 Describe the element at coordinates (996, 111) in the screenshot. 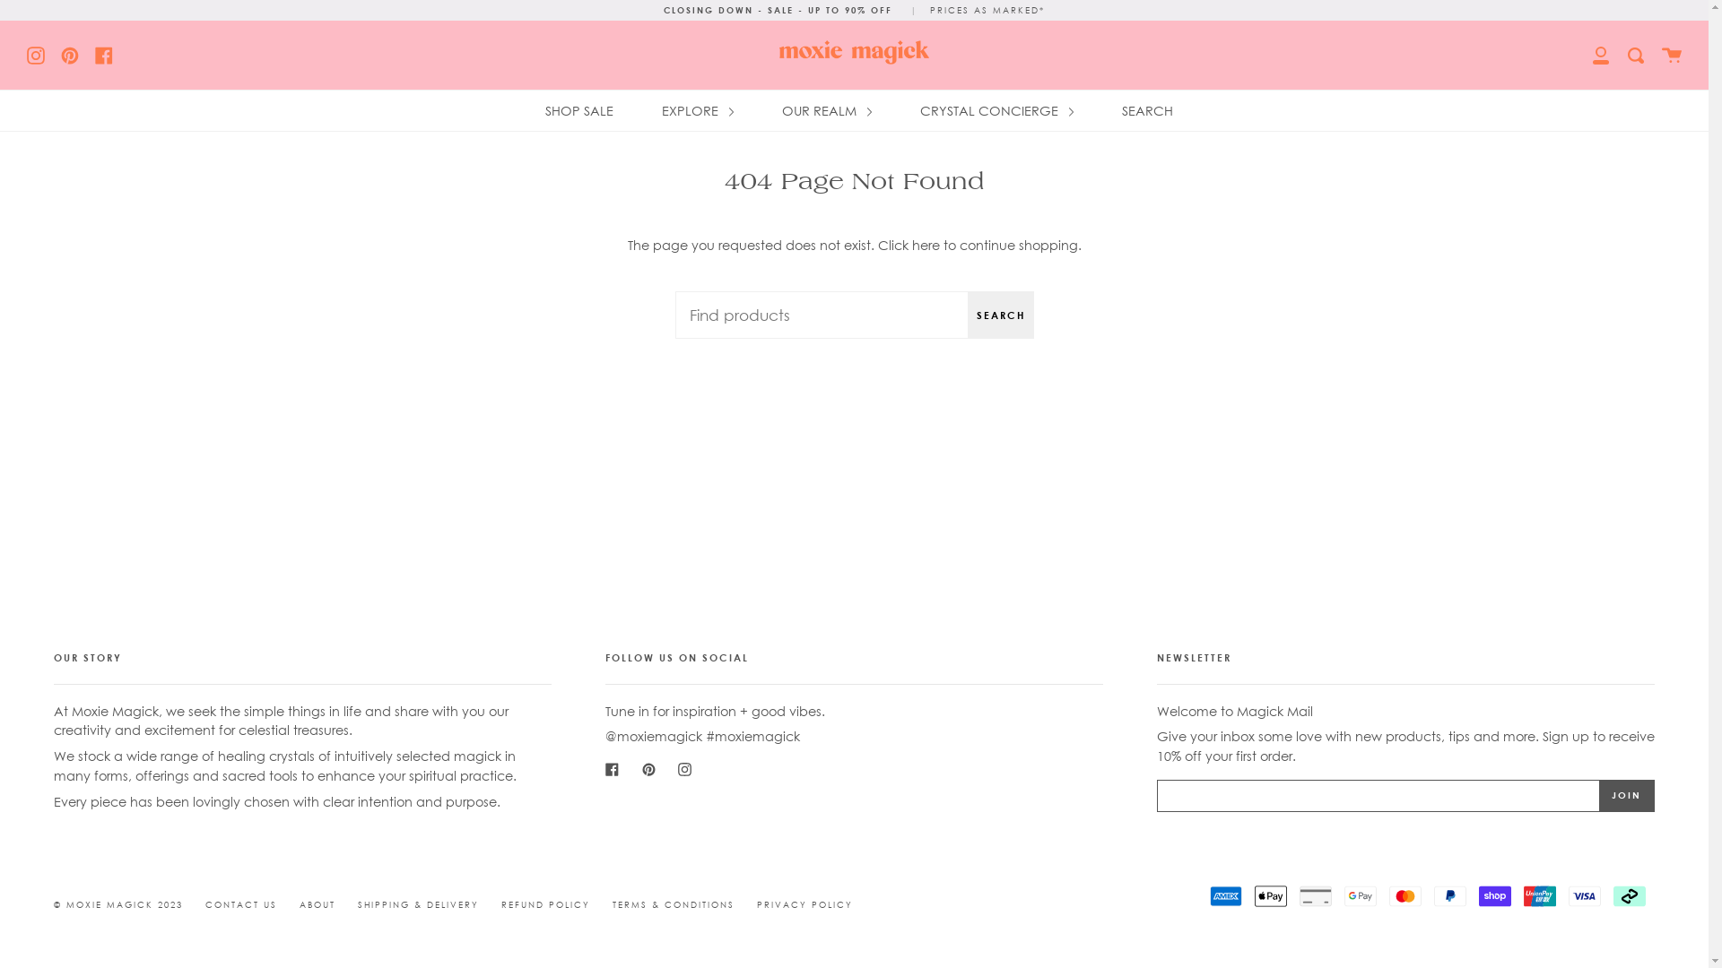

I see `CRYSTAL CONCIERGE` at that location.